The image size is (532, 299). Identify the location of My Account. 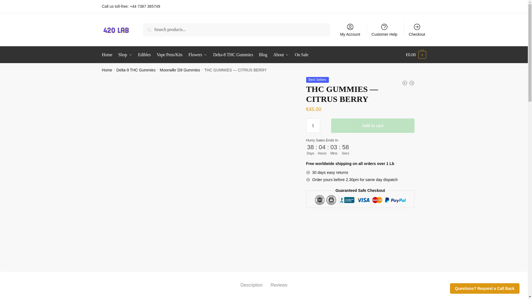
(350, 29).